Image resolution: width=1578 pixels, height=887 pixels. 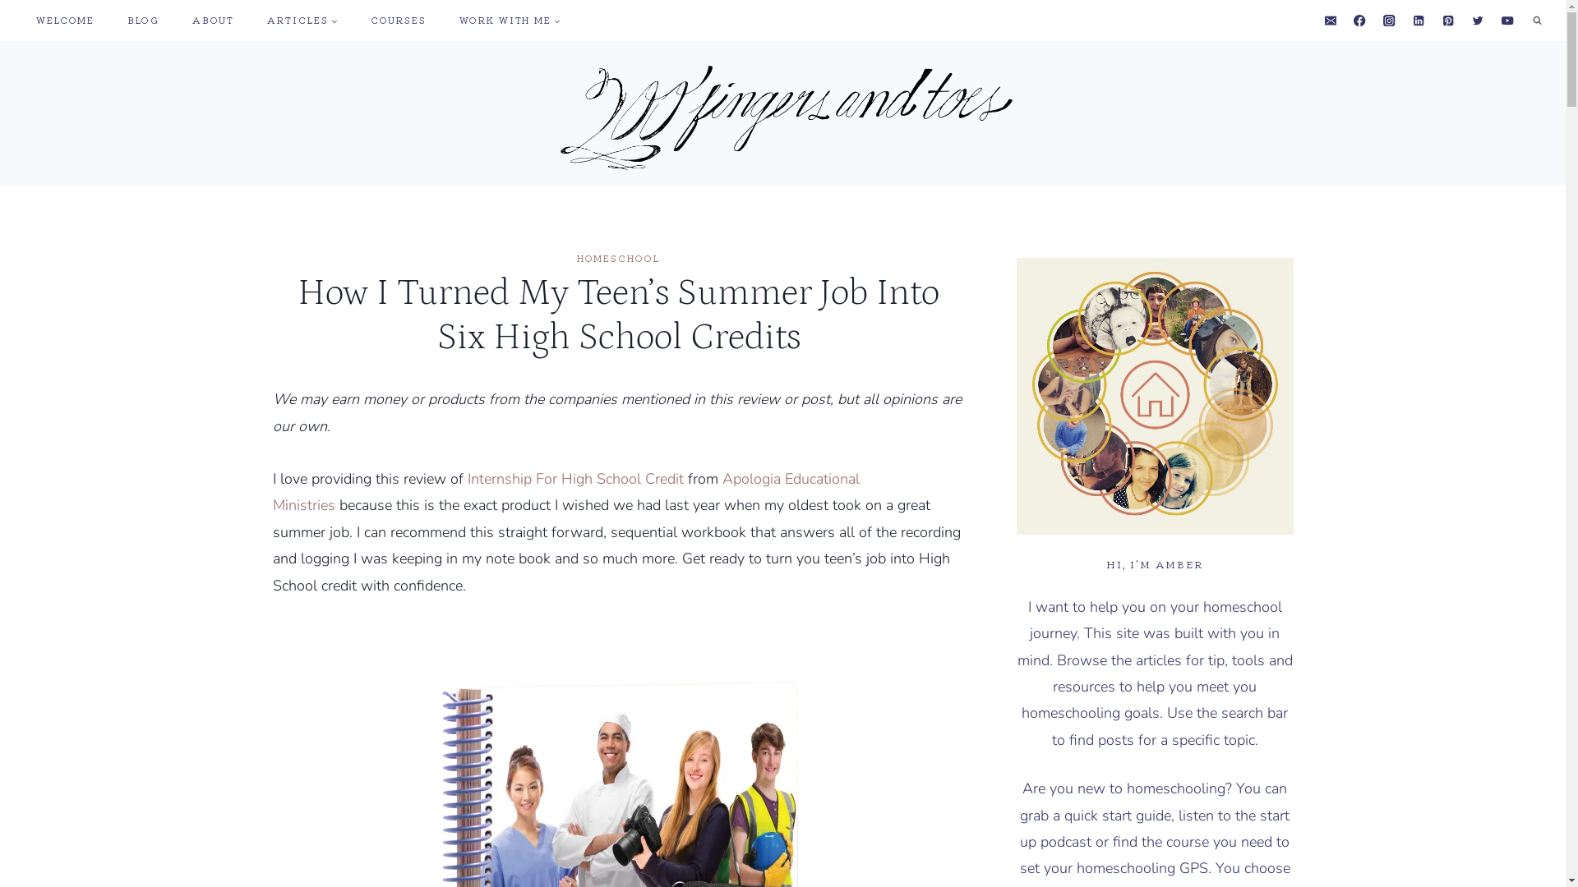 I want to click on ABOUT, so click(x=214, y=21).